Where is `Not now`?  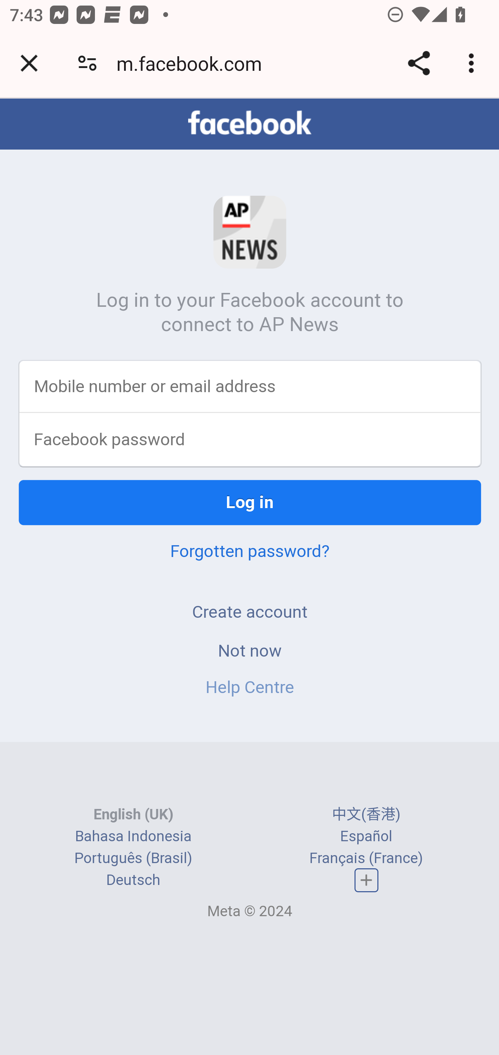
Not now is located at coordinates (249, 651).